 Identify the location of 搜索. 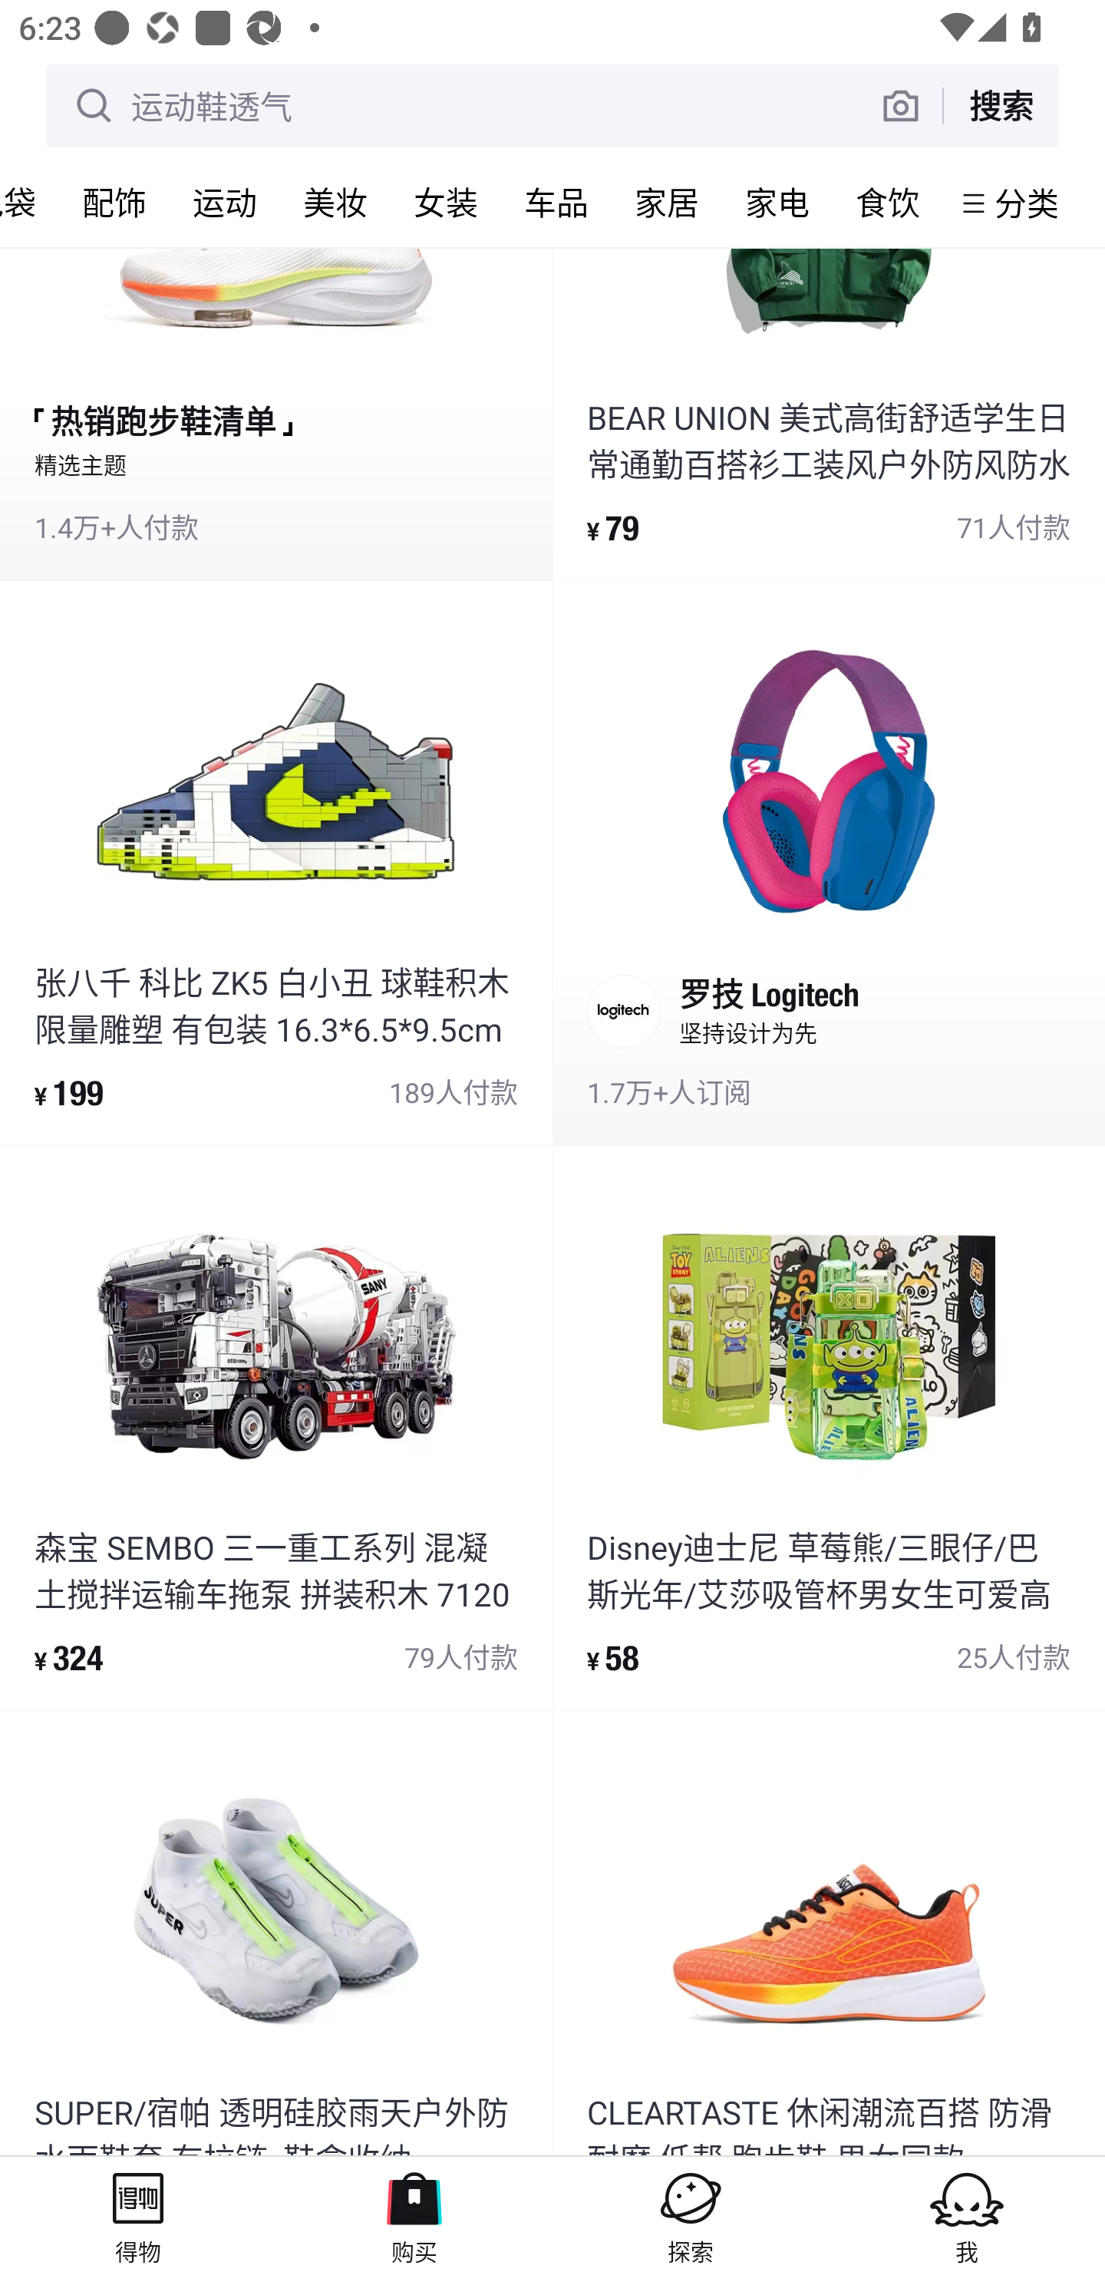
(1001, 105).